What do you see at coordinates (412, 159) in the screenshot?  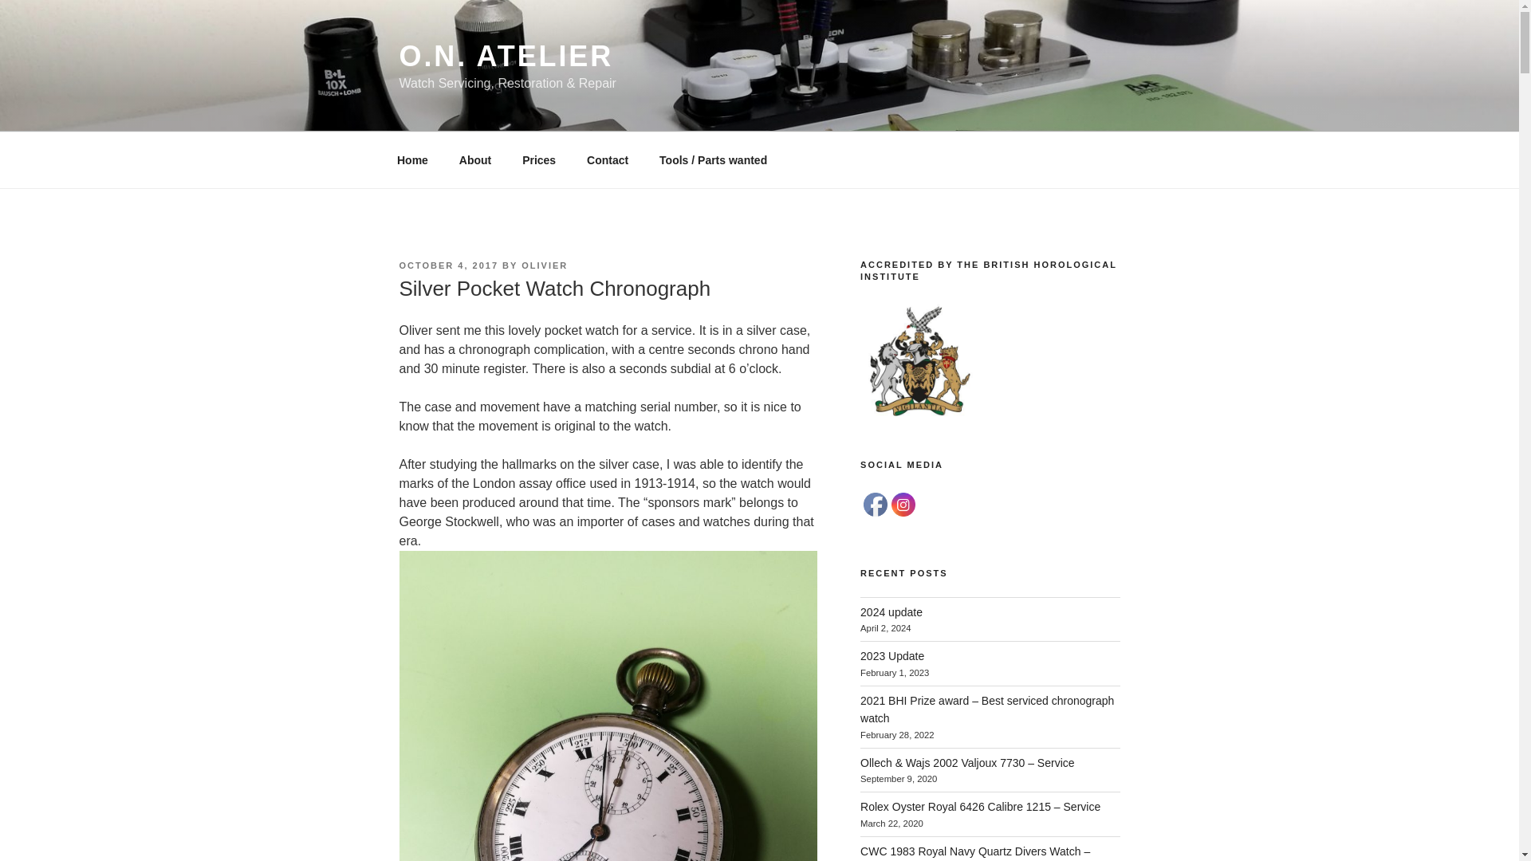 I see `Home` at bounding box center [412, 159].